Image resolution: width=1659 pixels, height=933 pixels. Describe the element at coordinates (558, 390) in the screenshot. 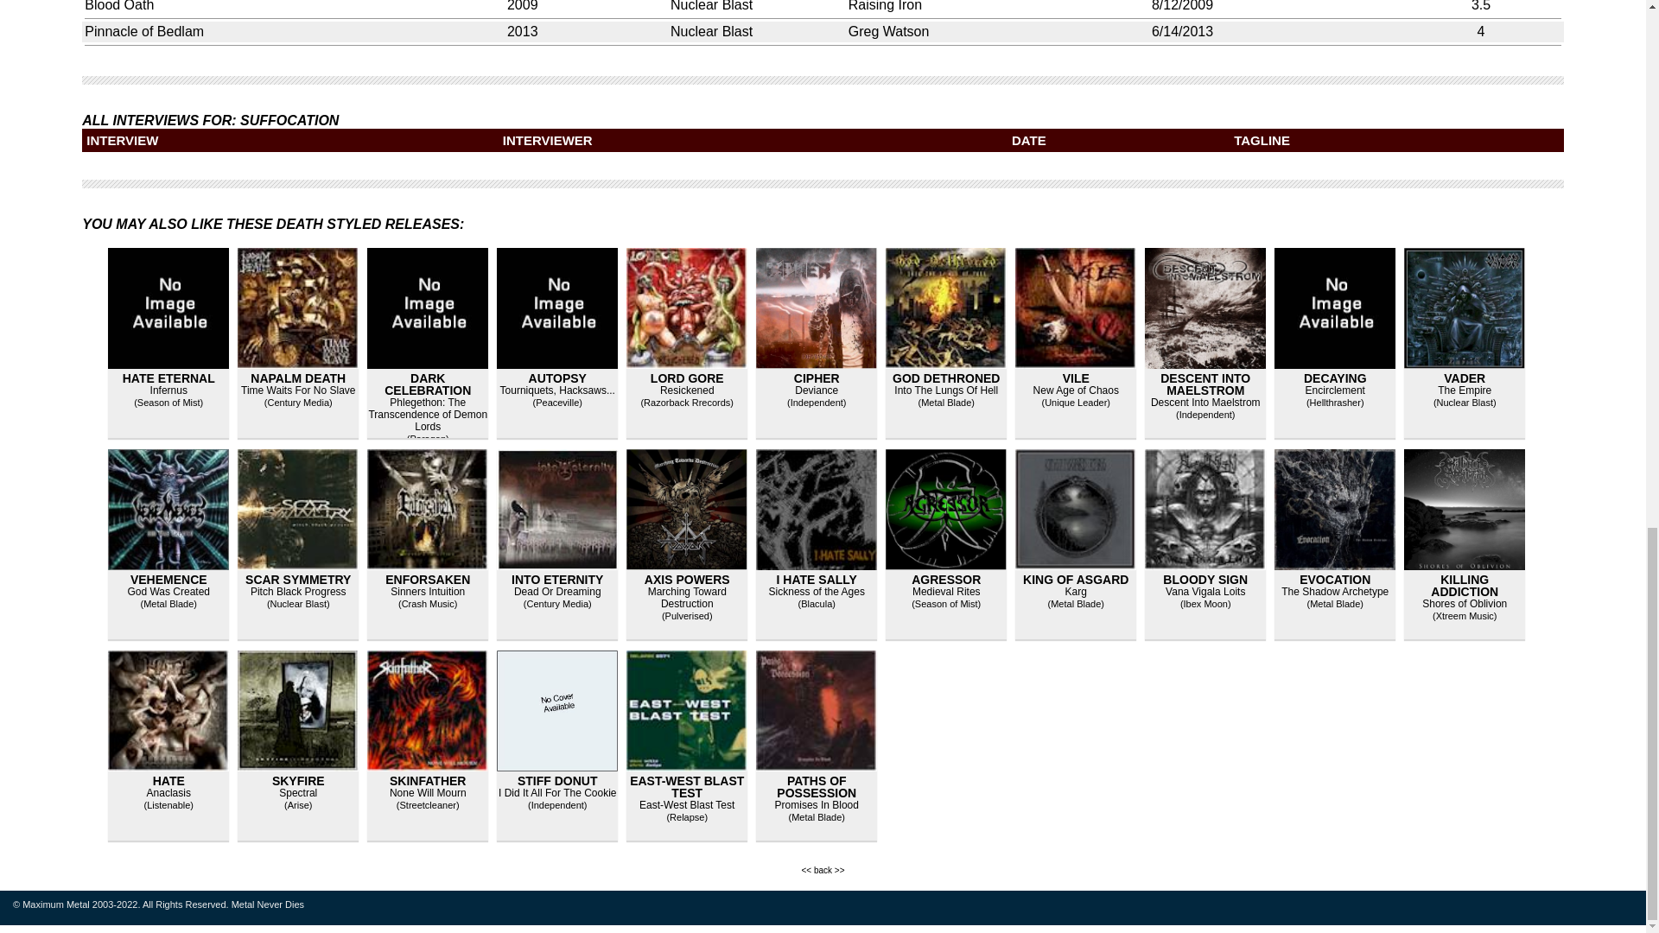

I see `Tourniquets, Hacksaws...` at that location.